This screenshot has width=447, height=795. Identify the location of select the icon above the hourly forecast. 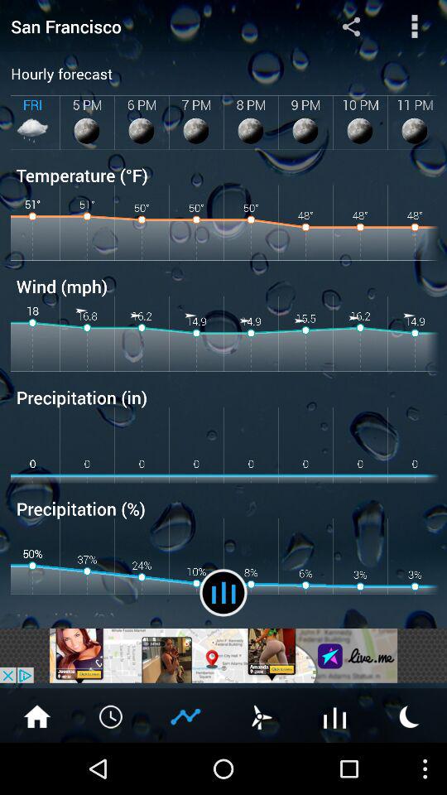
(351, 26).